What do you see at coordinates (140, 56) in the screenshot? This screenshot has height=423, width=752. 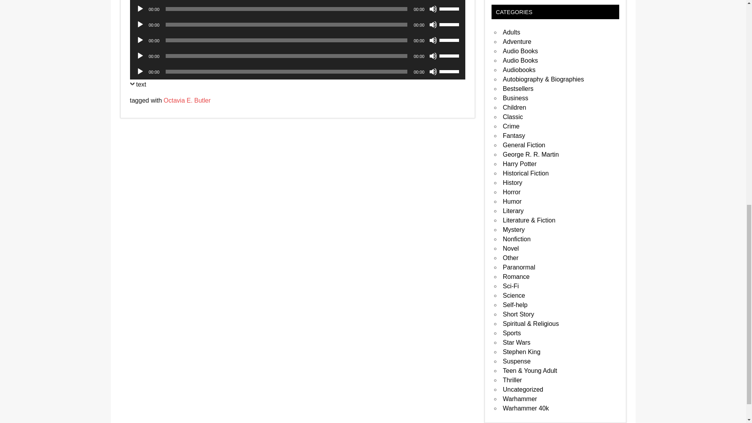 I see `Play` at bounding box center [140, 56].